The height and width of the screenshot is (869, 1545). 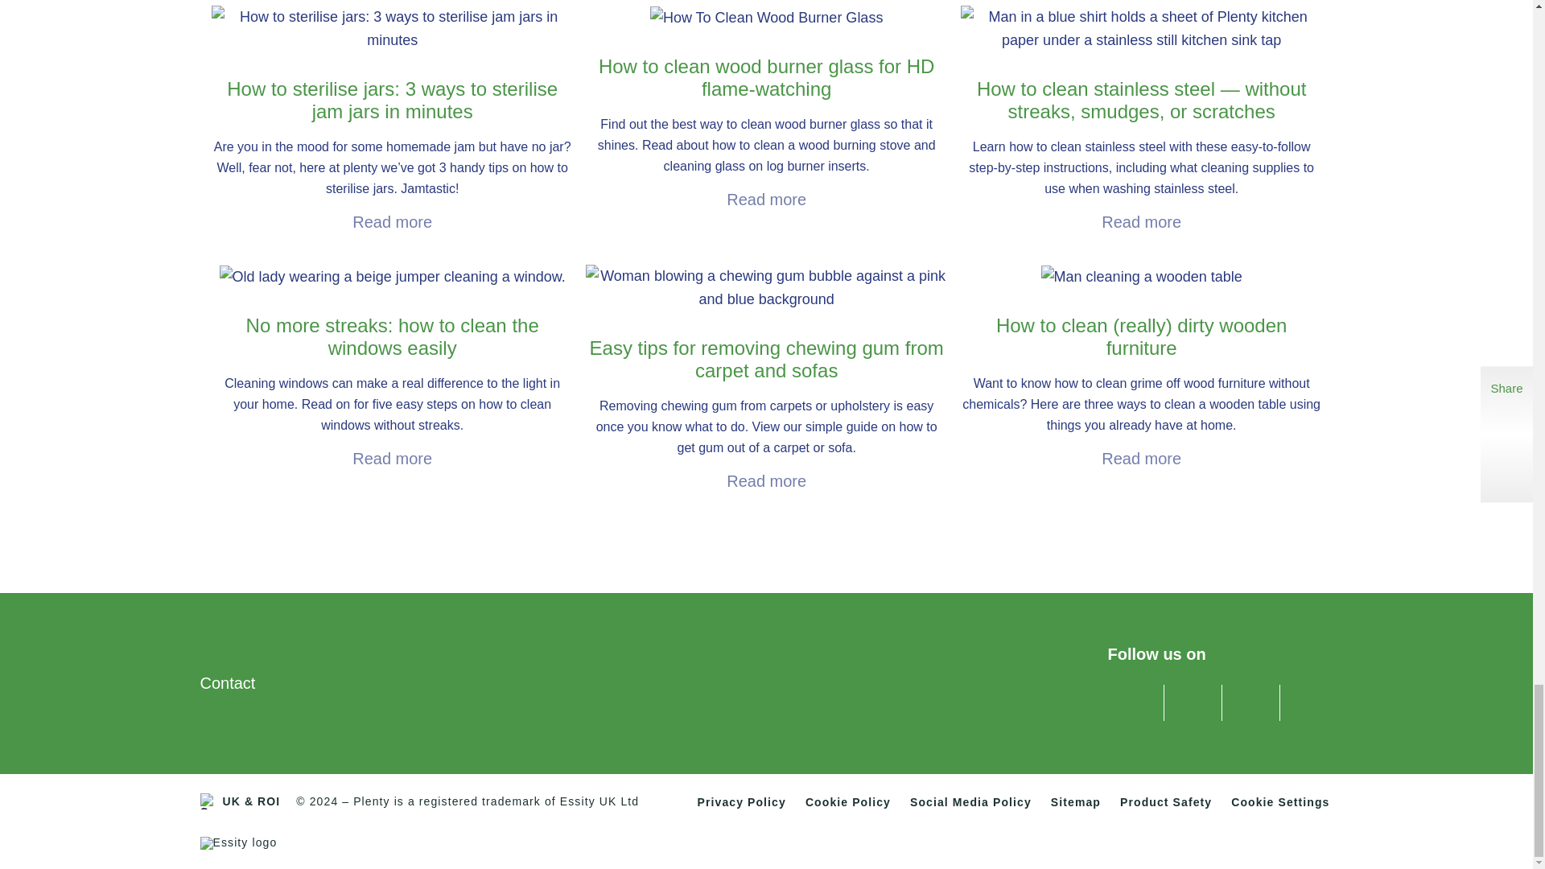 I want to click on No more streaks: how to clean the windows easily, so click(x=391, y=368).